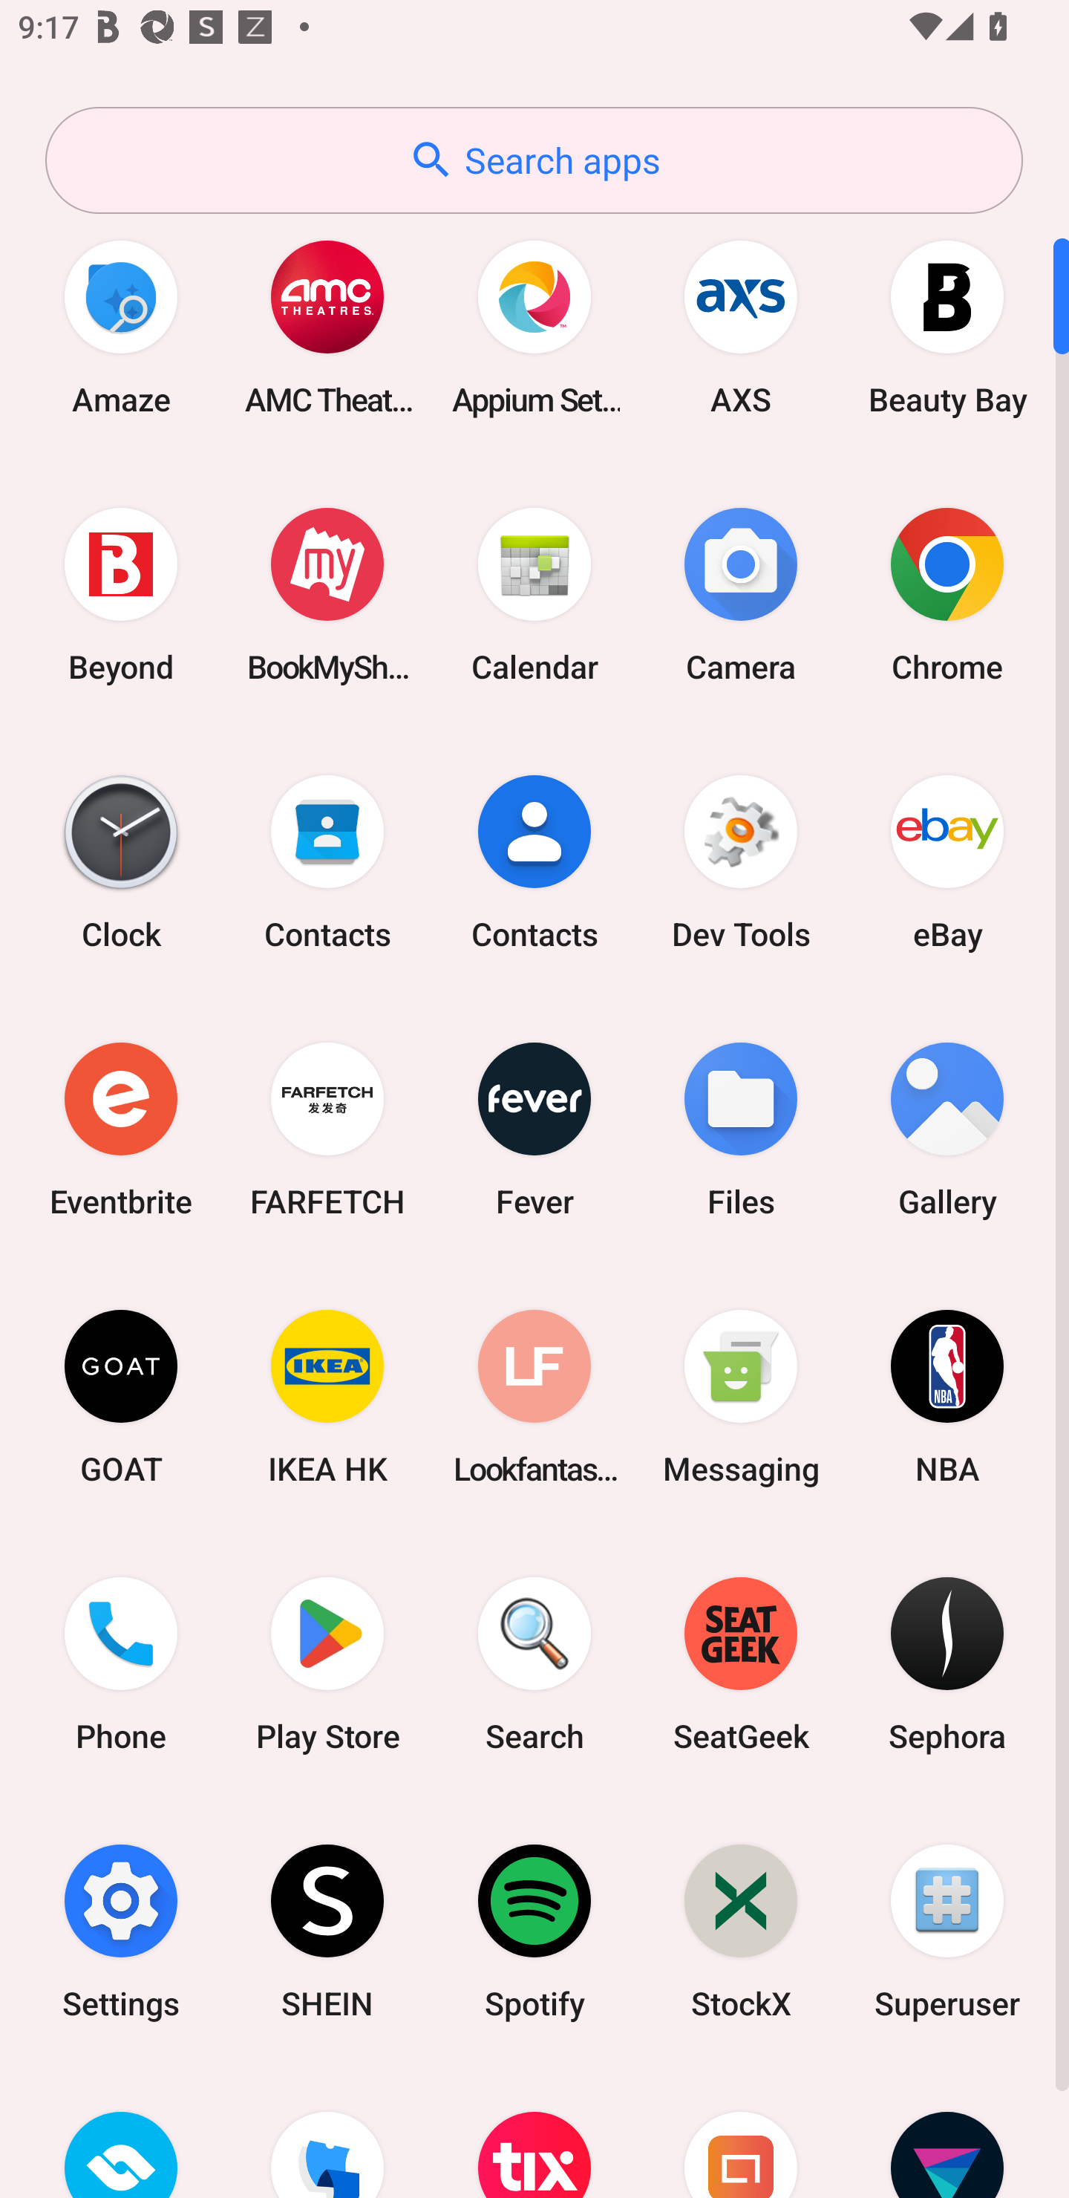 This screenshot has height=2198, width=1069. I want to click on Sephora, so click(947, 1663).